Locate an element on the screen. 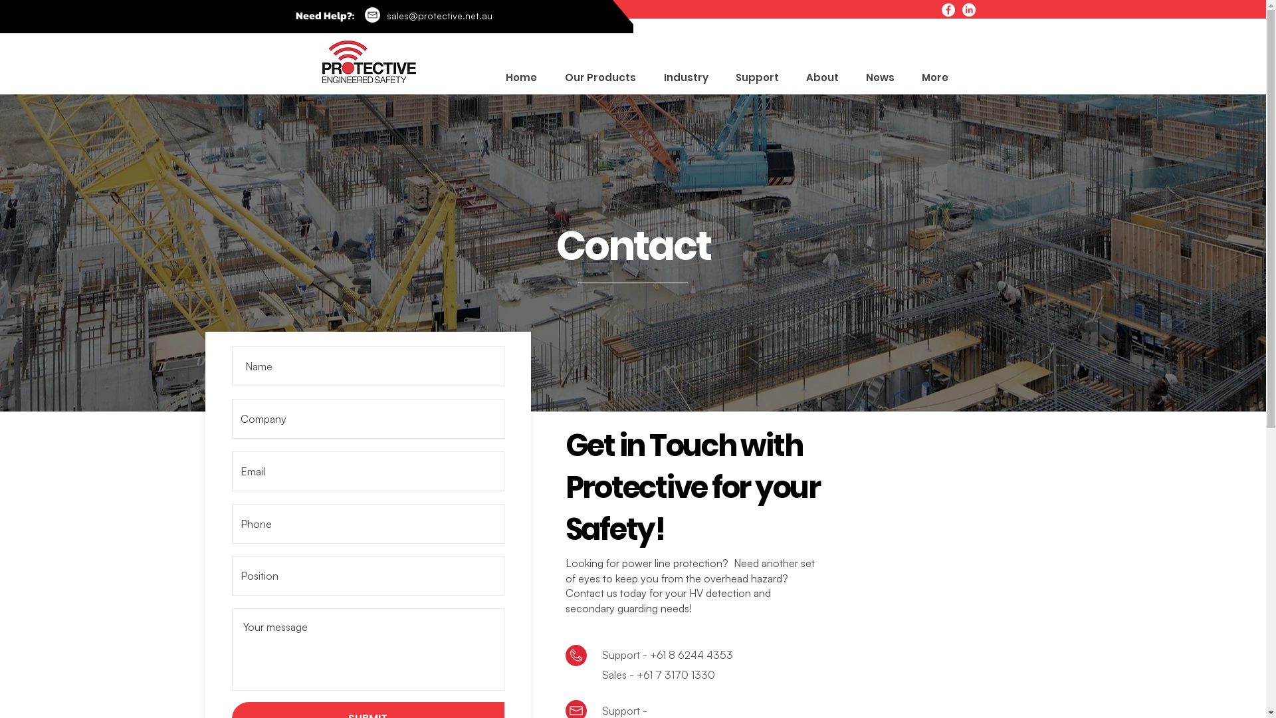 The height and width of the screenshot is (718, 1276). Support - +61 8 6244 4353 is located at coordinates (667, 655).